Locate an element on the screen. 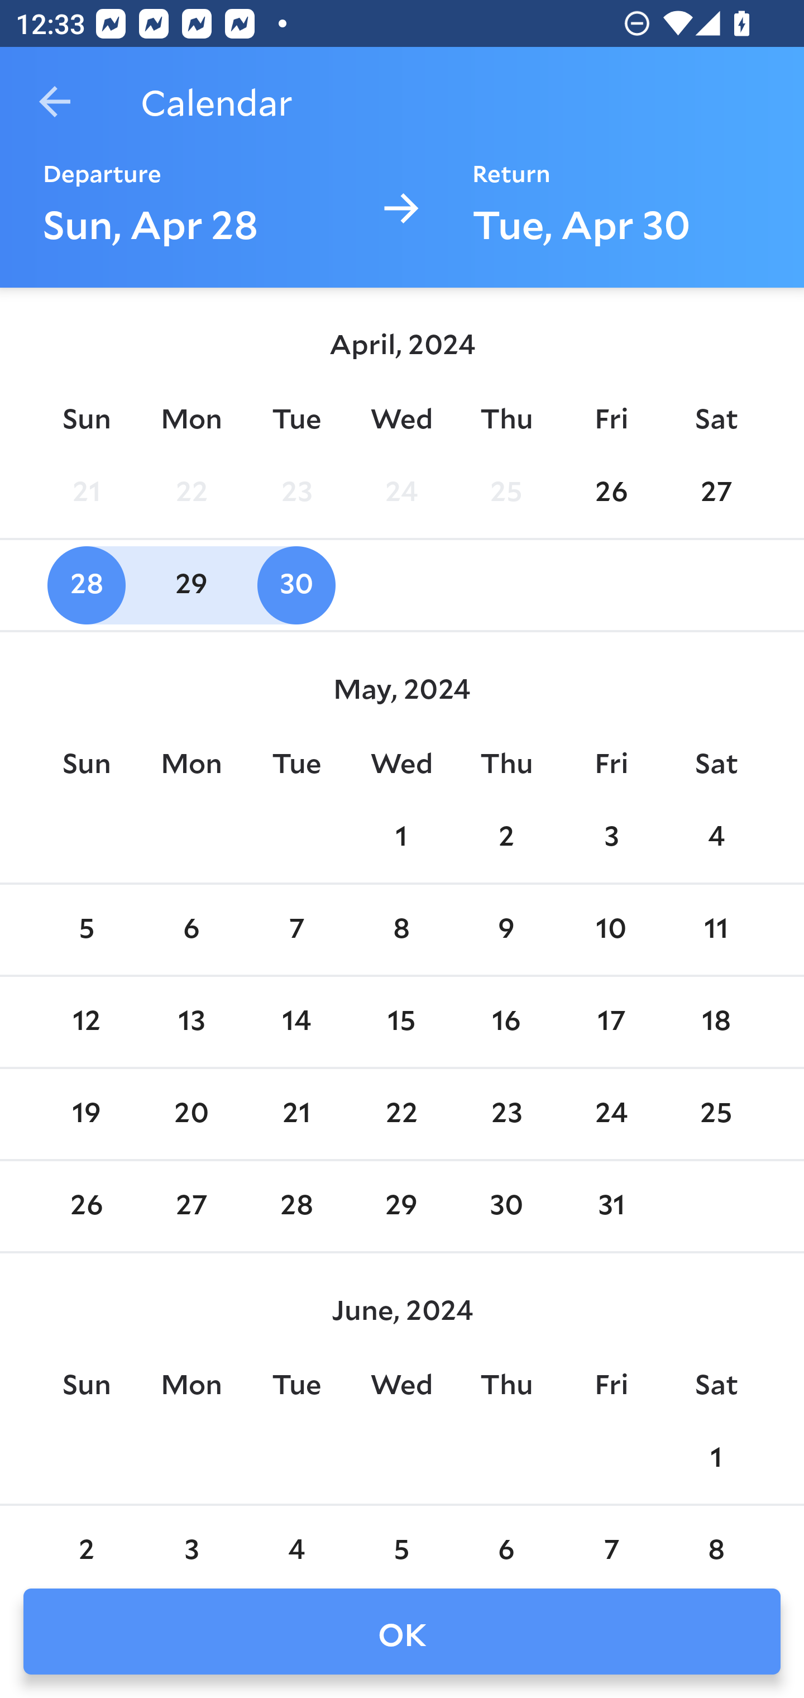 This screenshot has width=804, height=1698. 11 is located at coordinates (716, 931).